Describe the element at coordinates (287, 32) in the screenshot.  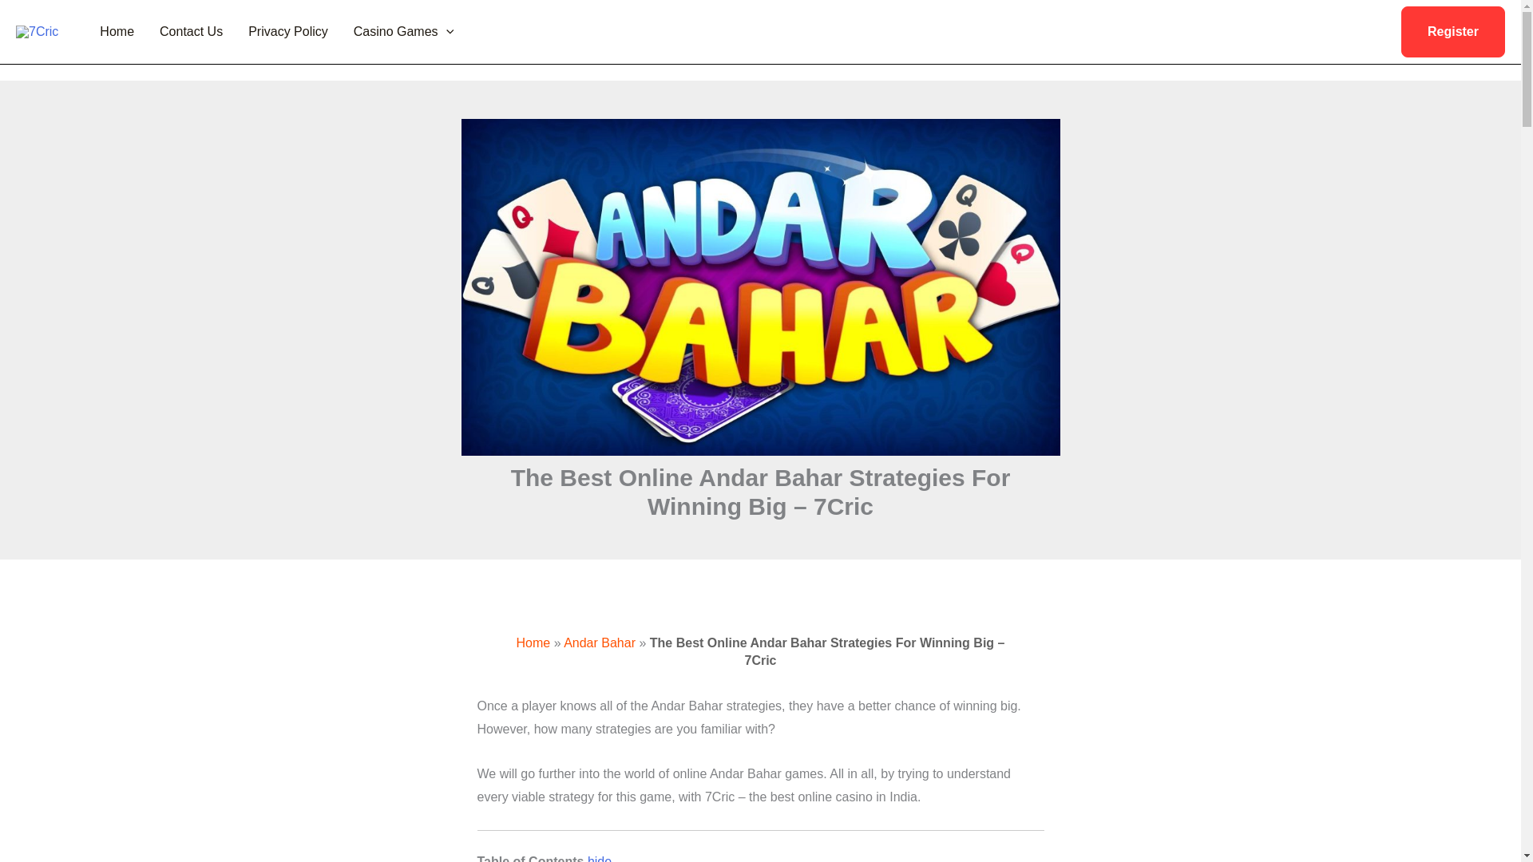
I see `Privacy Policy` at that location.